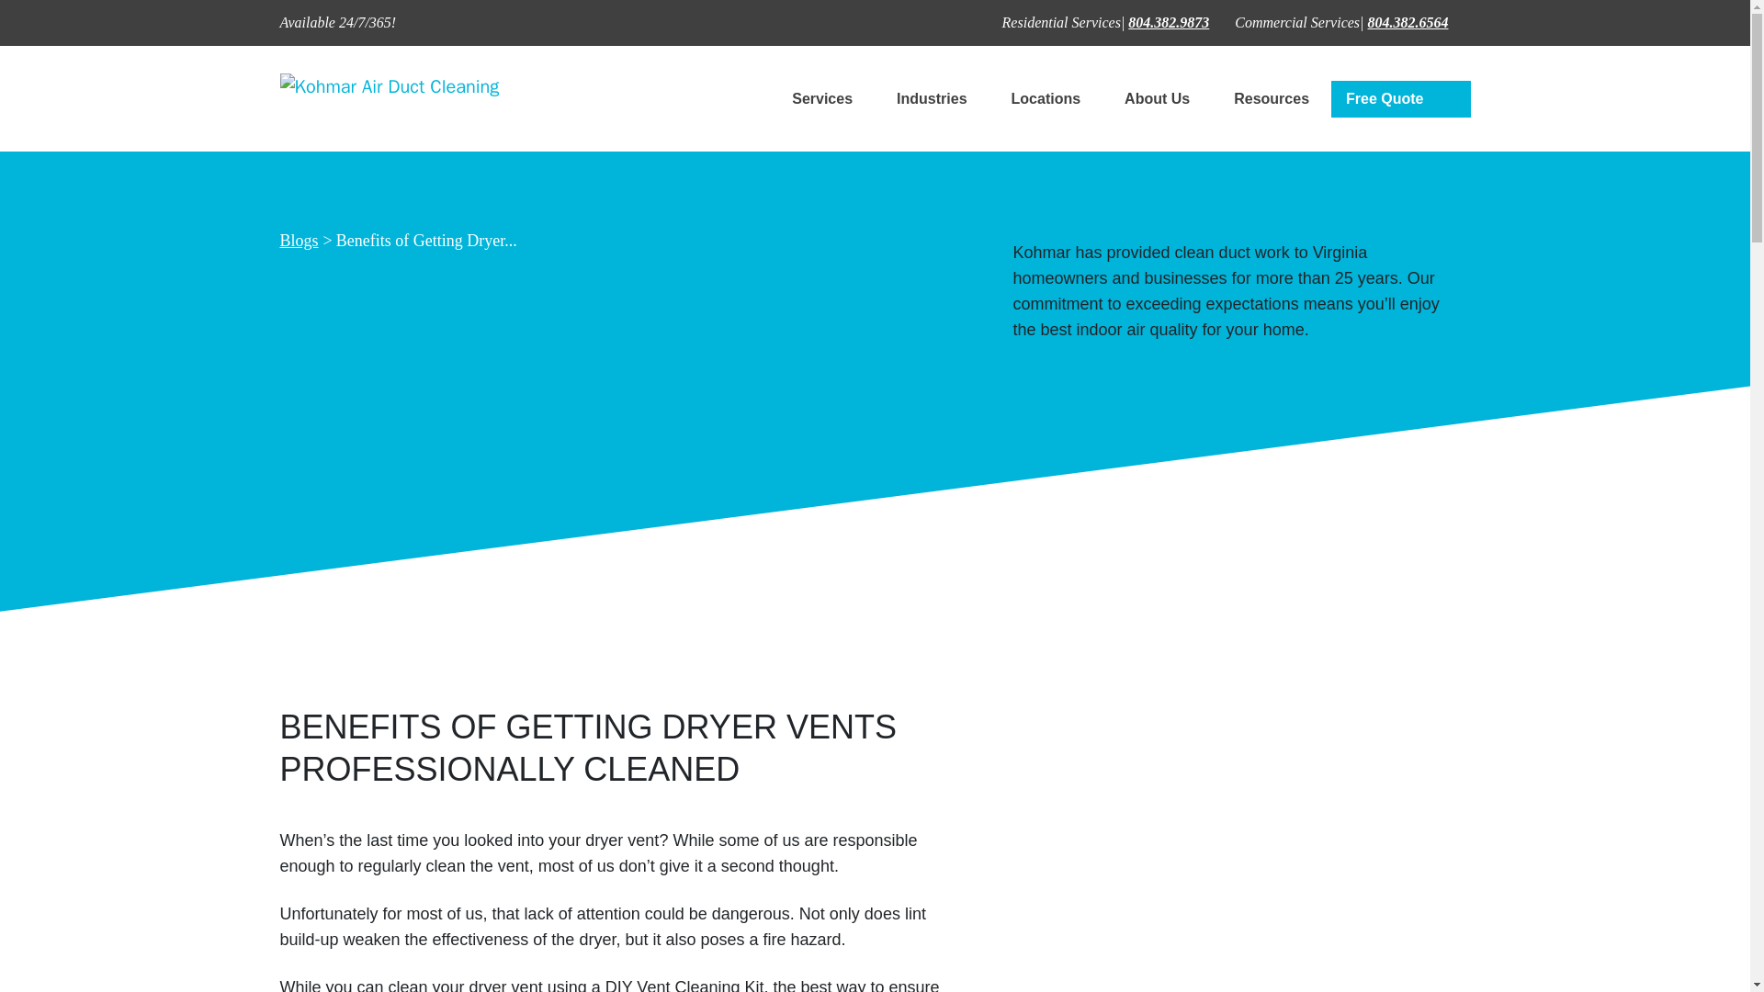 This screenshot has height=992, width=1764. What do you see at coordinates (298, 241) in the screenshot?
I see `Blogs` at bounding box center [298, 241].